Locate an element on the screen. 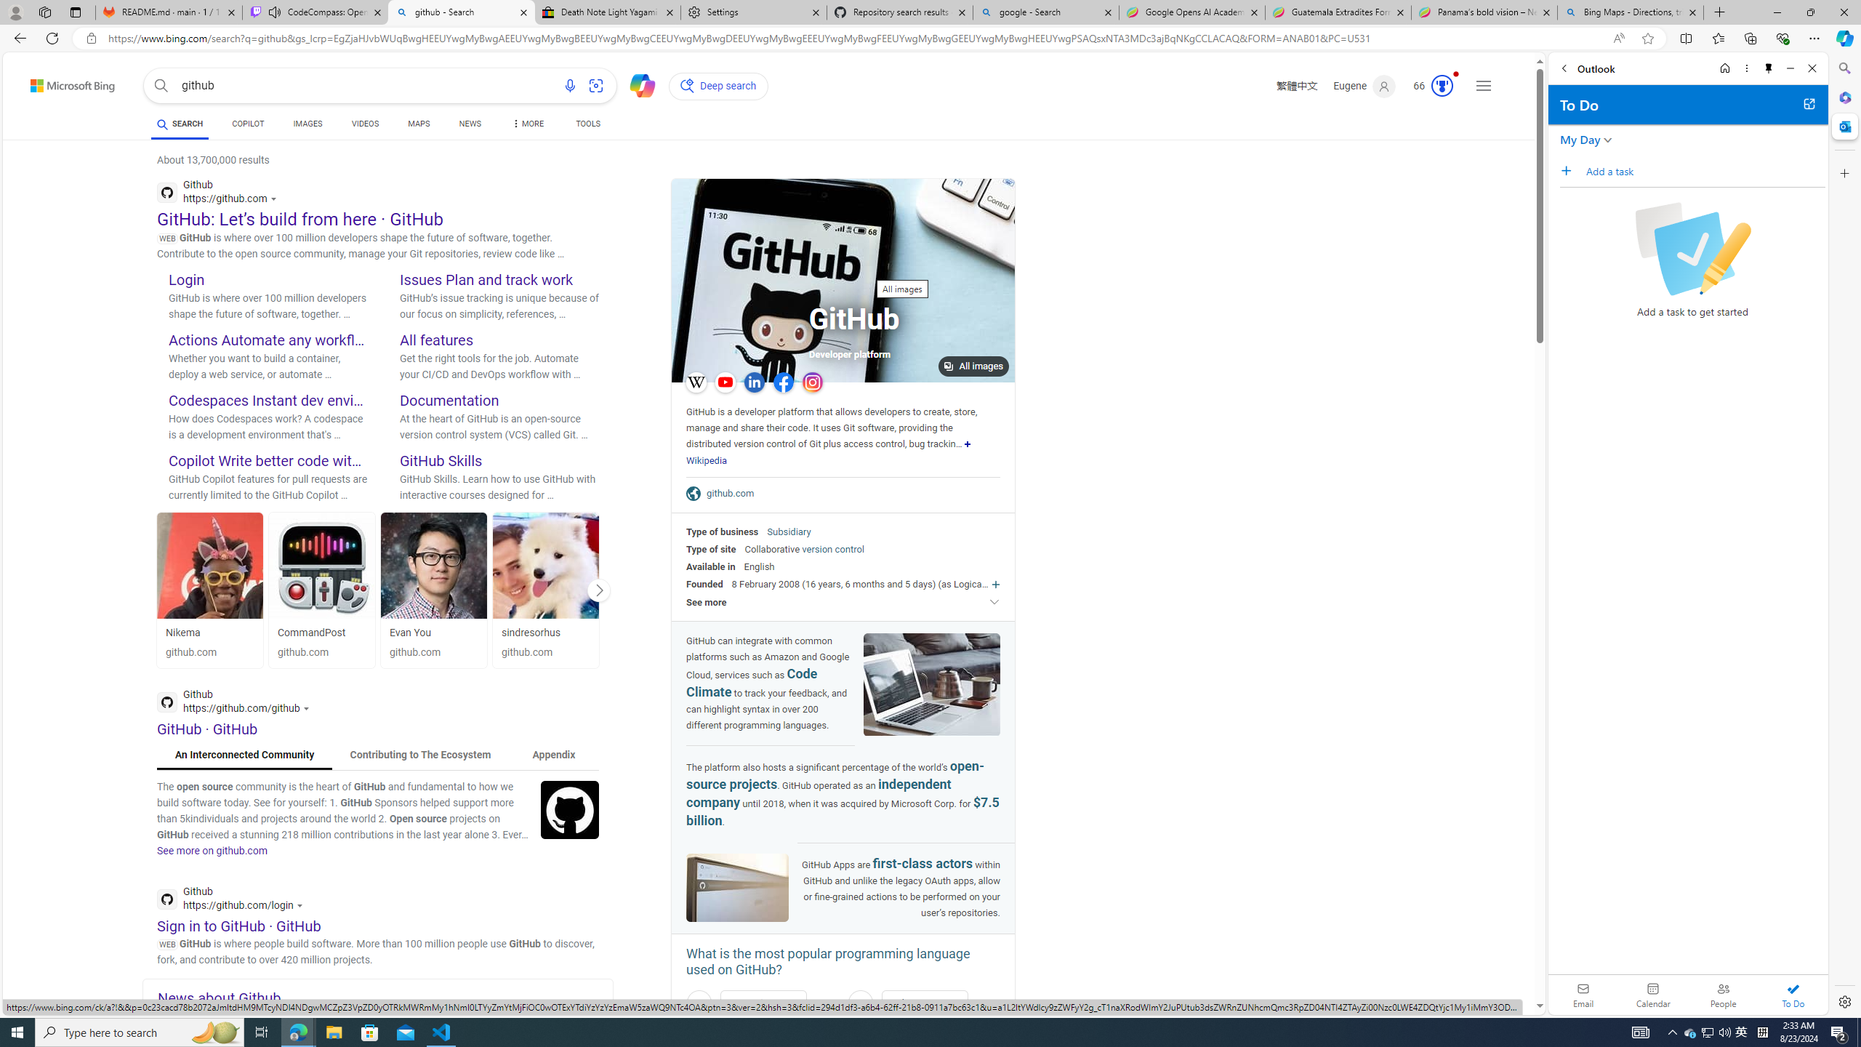  Documentation is located at coordinates (449, 400).